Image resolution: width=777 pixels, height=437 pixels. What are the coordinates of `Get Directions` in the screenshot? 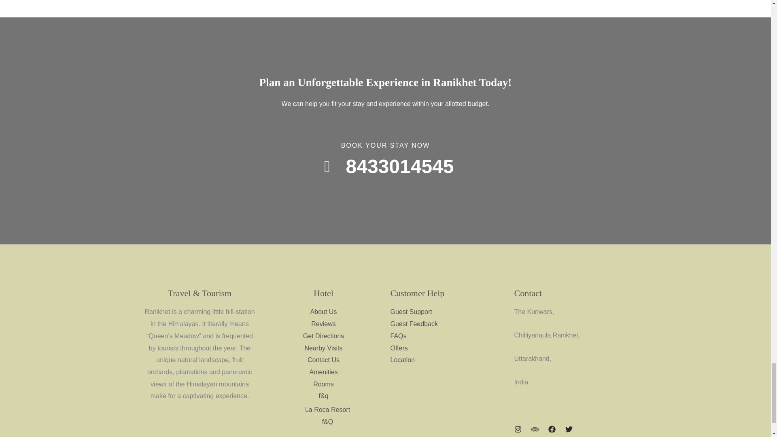 It's located at (323, 336).